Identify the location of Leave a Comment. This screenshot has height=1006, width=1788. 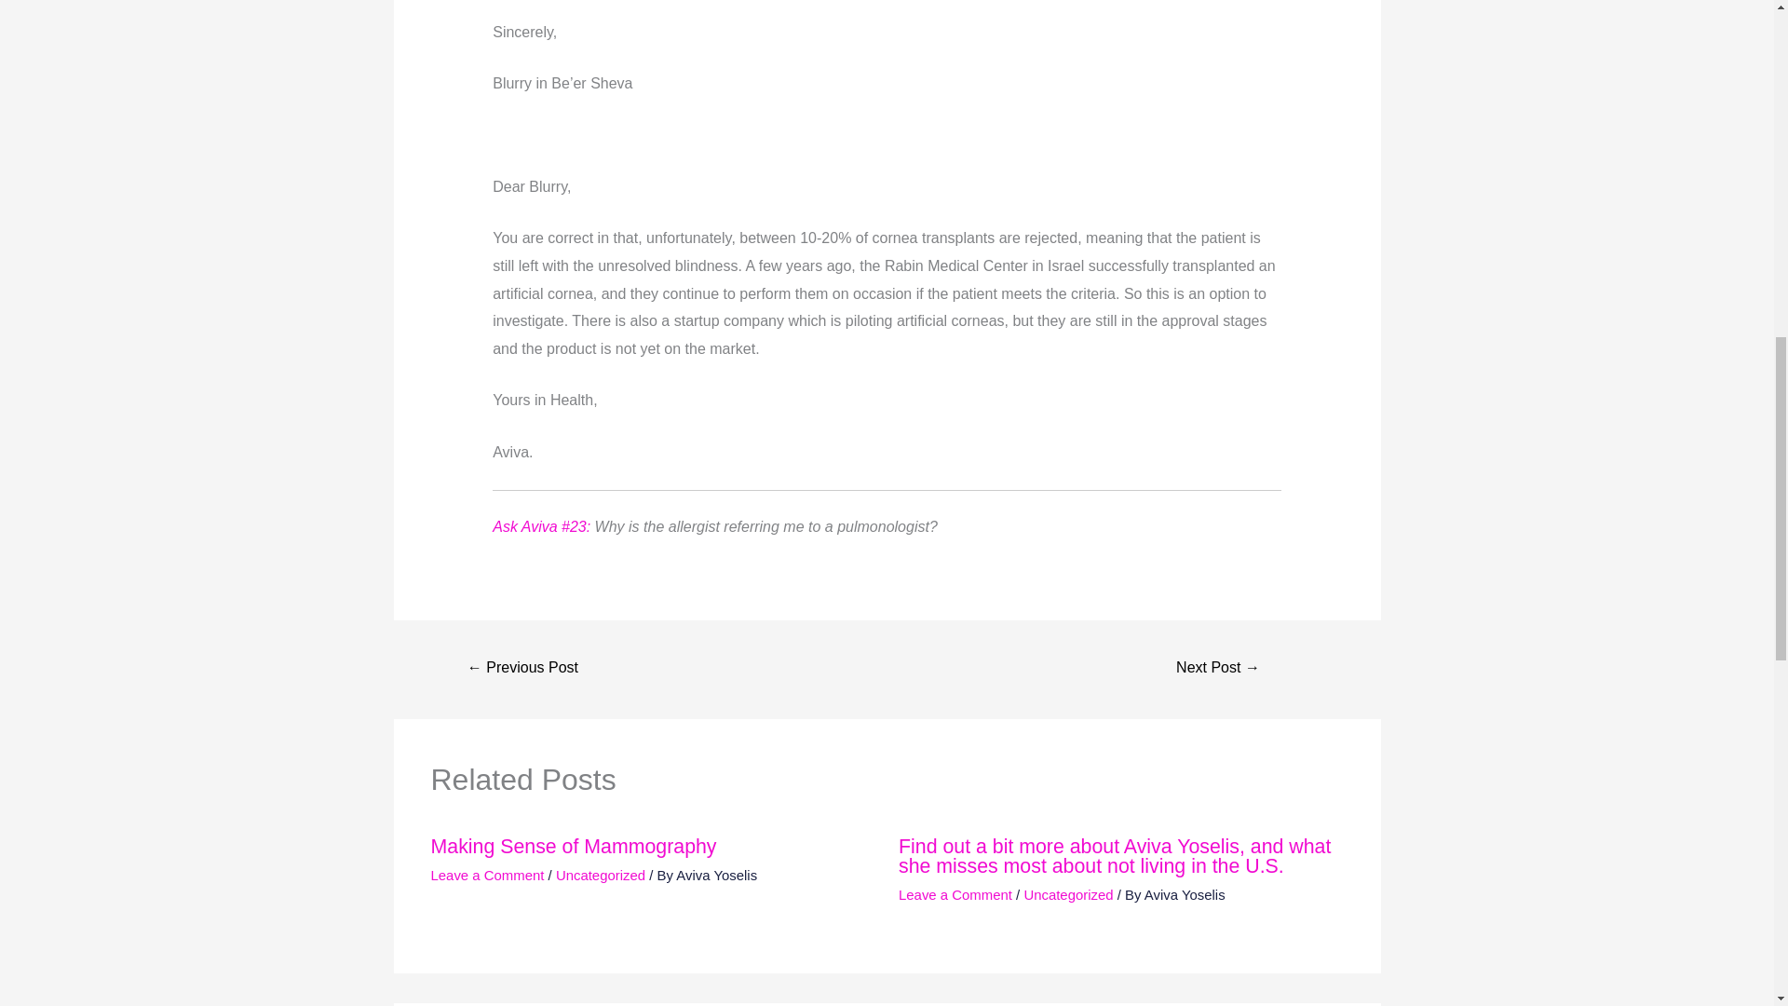
(955, 894).